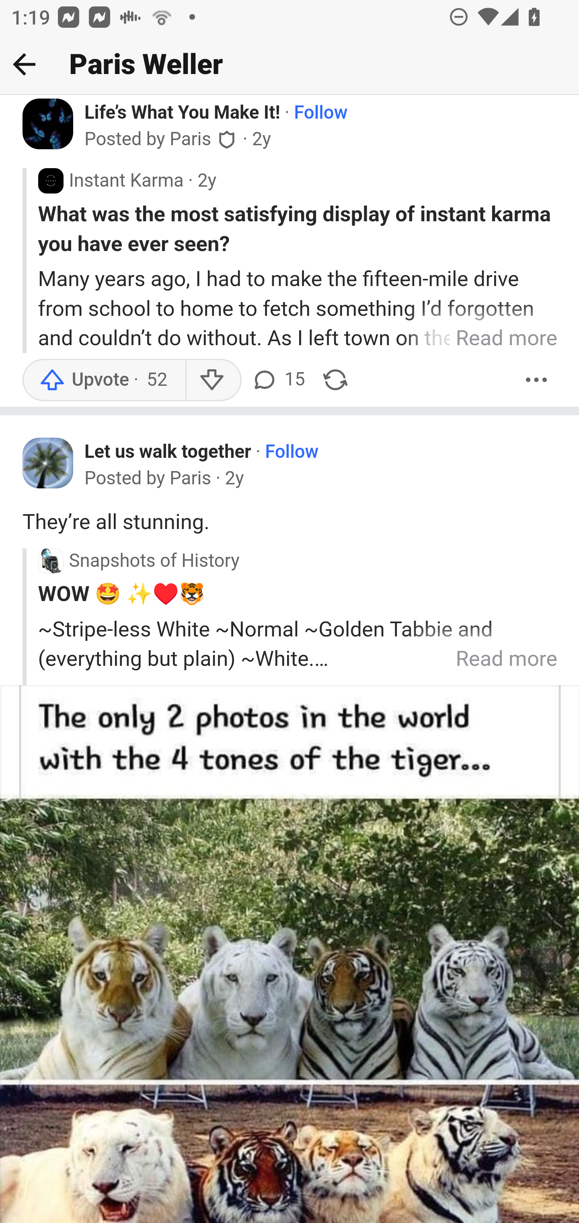 The height and width of the screenshot is (1223, 579). Describe the element at coordinates (168, 453) in the screenshot. I see `Let us walk together` at that location.